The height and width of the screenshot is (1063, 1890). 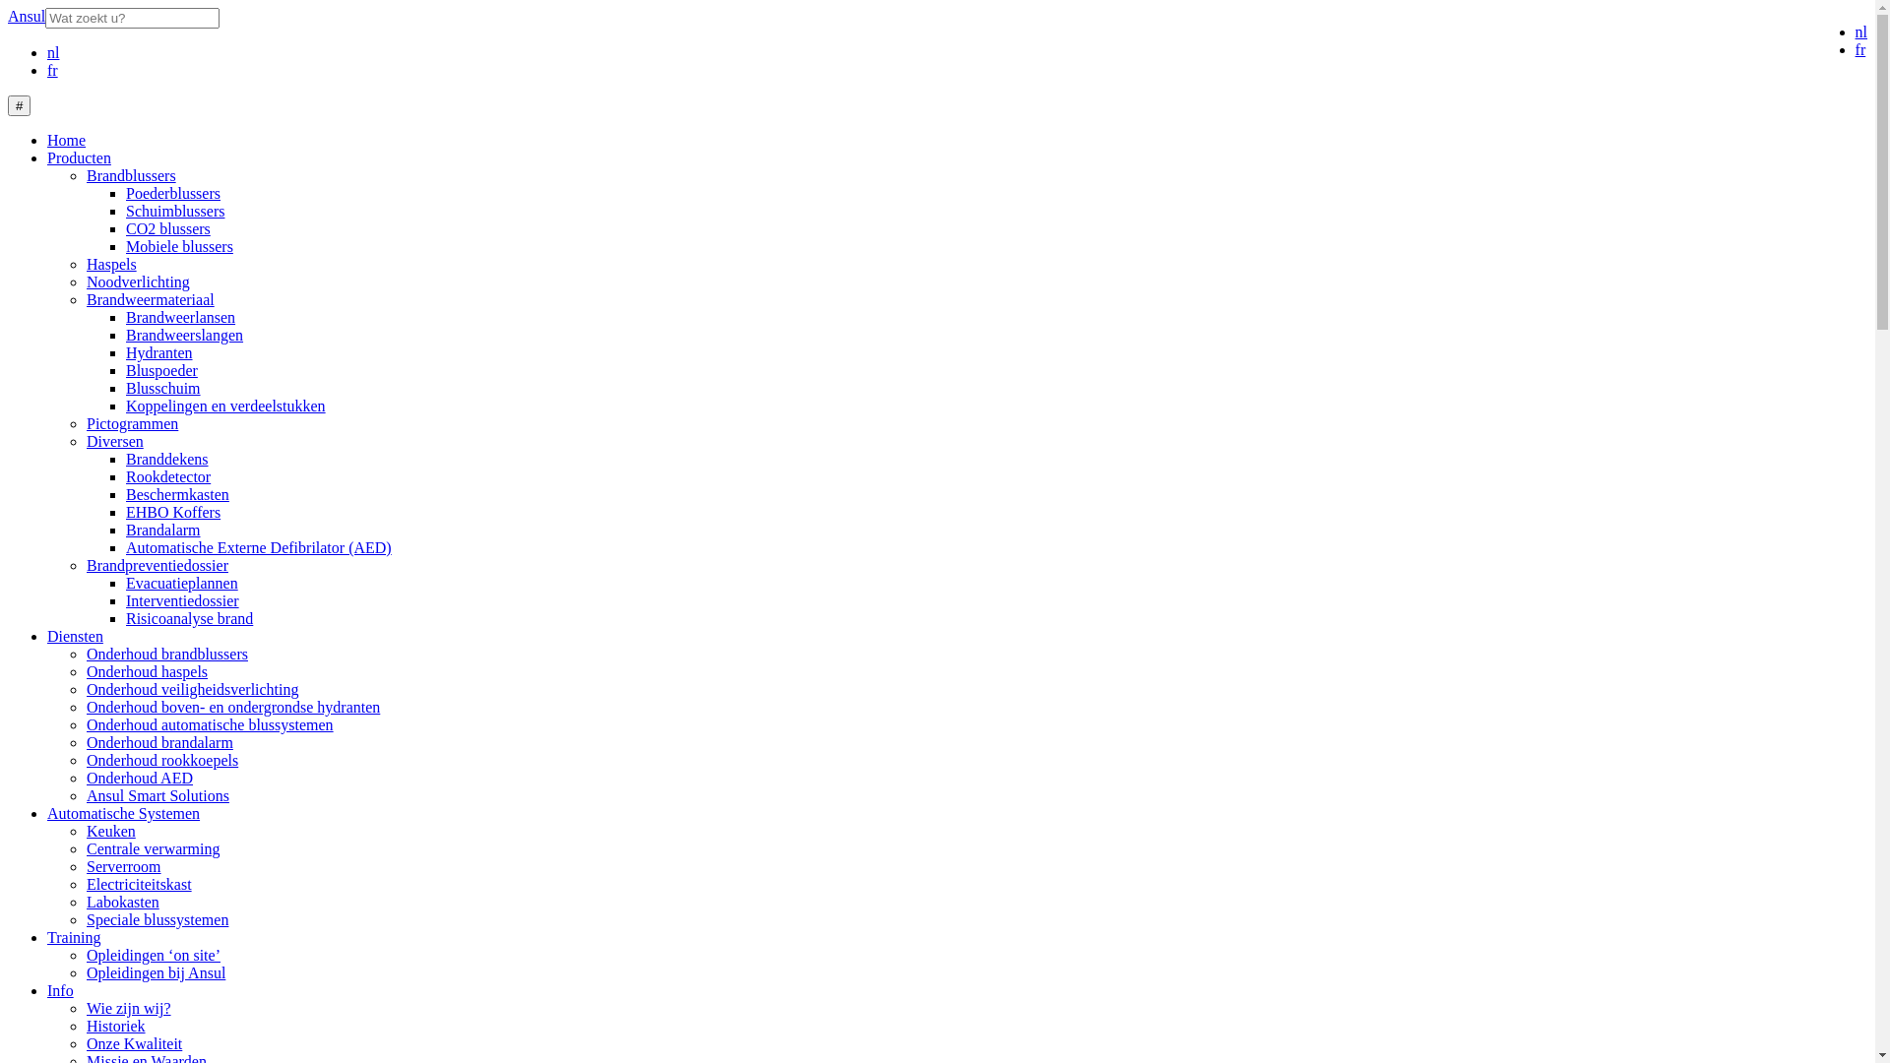 I want to click on Interventiedossier, so click(x=183, y=600).